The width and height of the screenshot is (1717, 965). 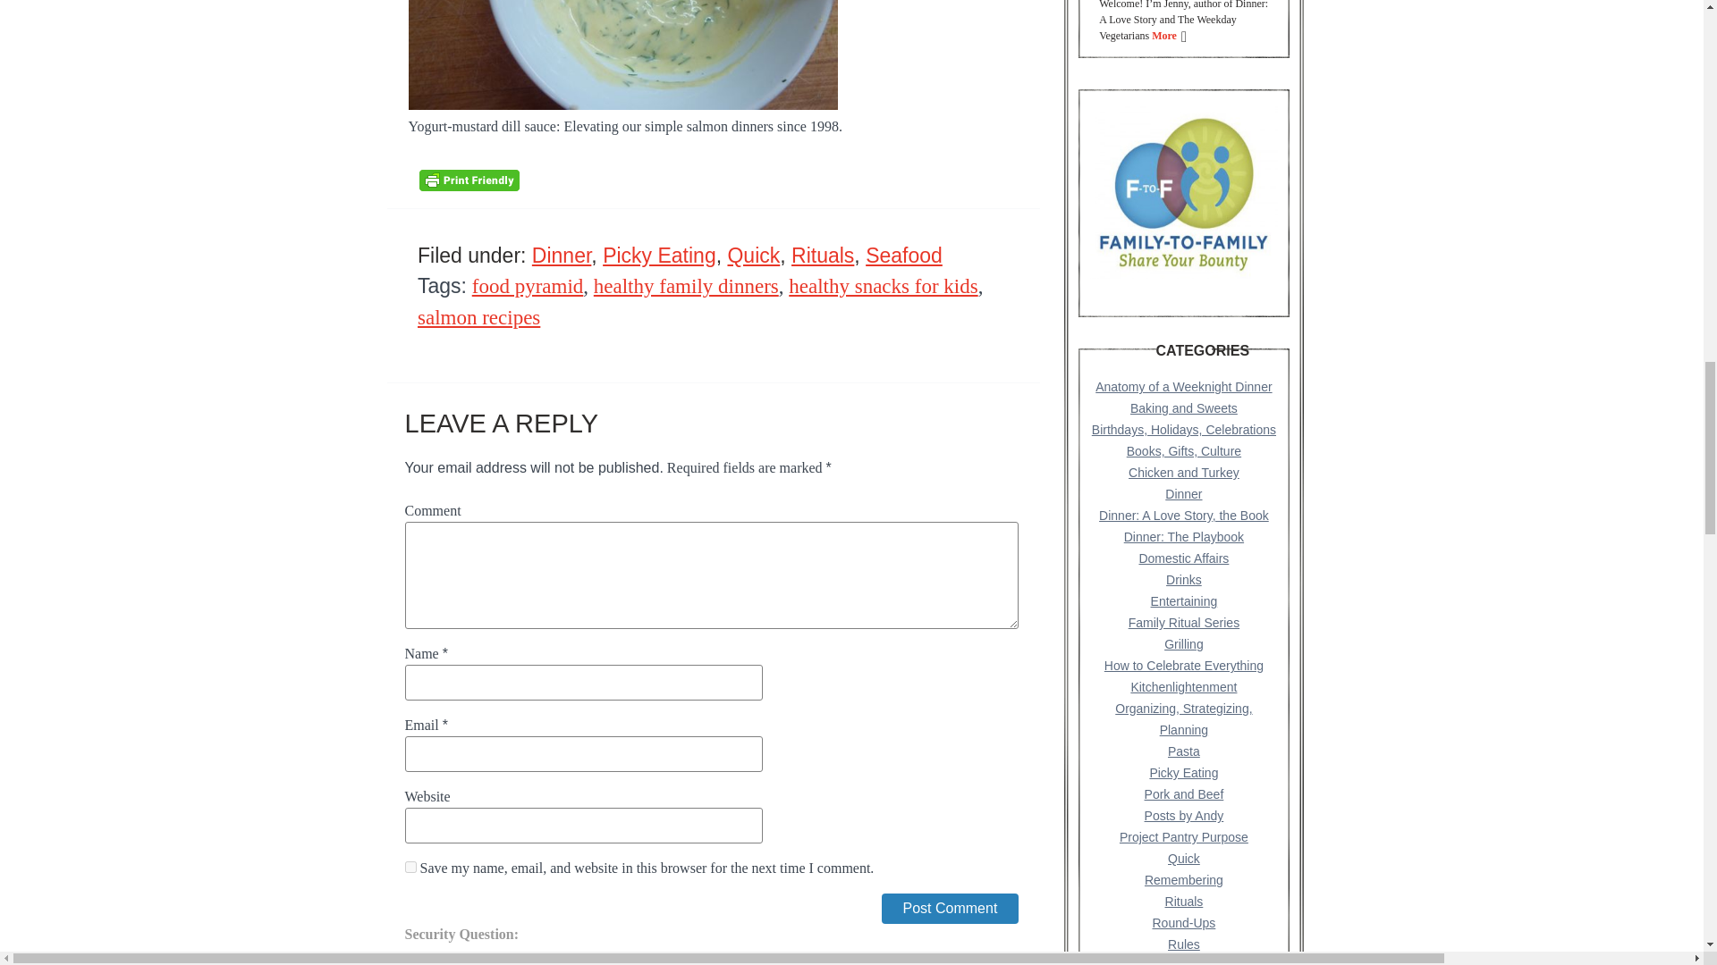 I want to click on Dinner, so click(x=562, y=256).